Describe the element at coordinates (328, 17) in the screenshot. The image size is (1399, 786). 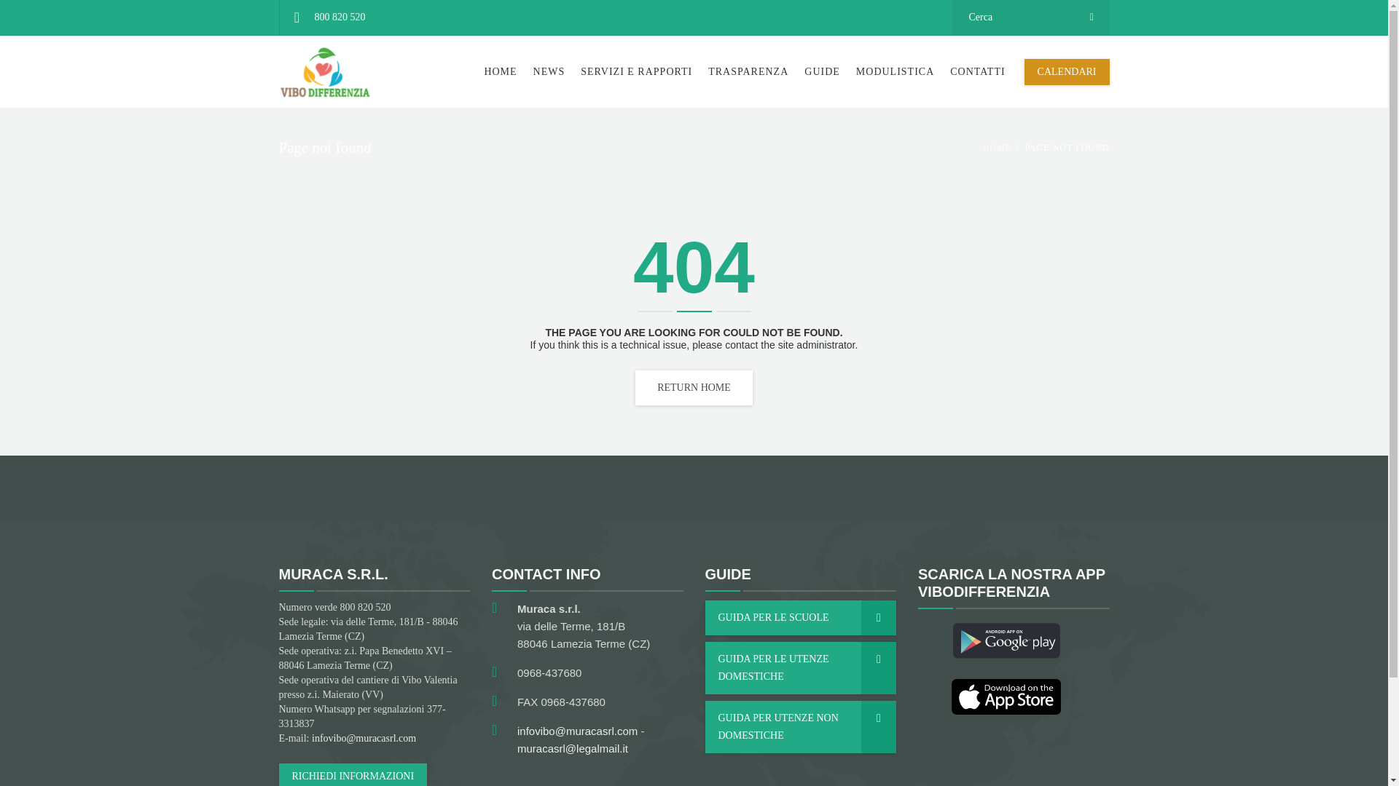
I see `800 820 520` at that location.